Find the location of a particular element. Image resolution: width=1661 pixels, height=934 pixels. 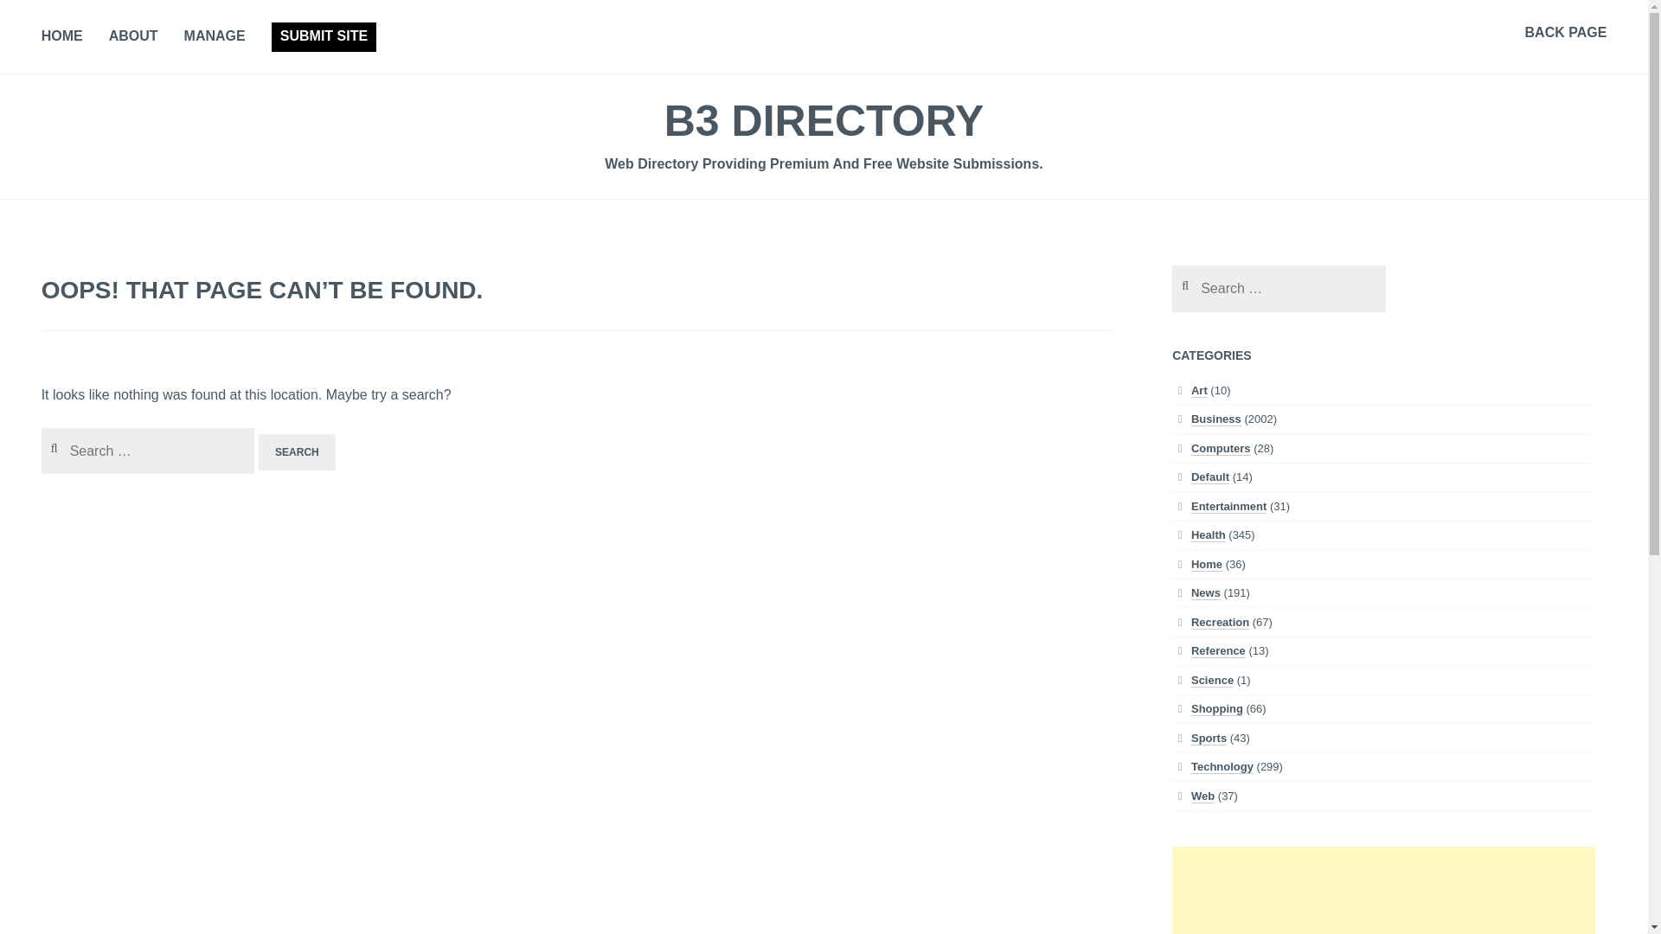

Science is located at coordinates (1212, 680).